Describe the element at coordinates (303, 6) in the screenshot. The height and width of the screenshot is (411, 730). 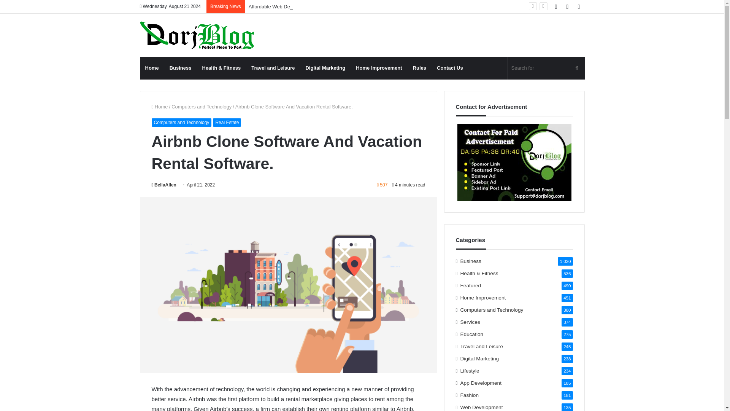
I see `Affordable Web Design with LowCostWebDesigns` at that location.